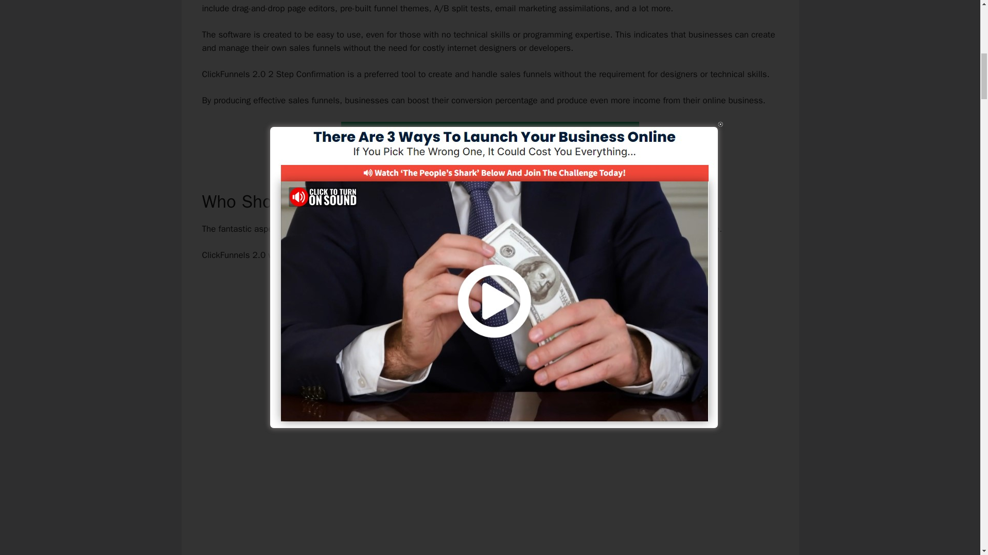 The image size is (988, 555). Describe the element at coordinates (490, 136) in the screenshot. I see `Visit Here To Watch ClickFunnels 2.0 In Action Today` at that location.